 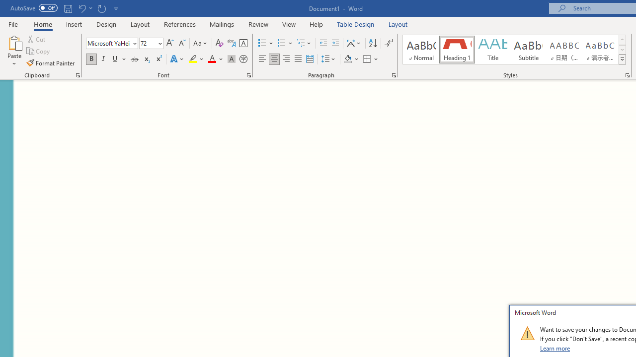 I want to click on Table Design, so click(x=356, y=24).